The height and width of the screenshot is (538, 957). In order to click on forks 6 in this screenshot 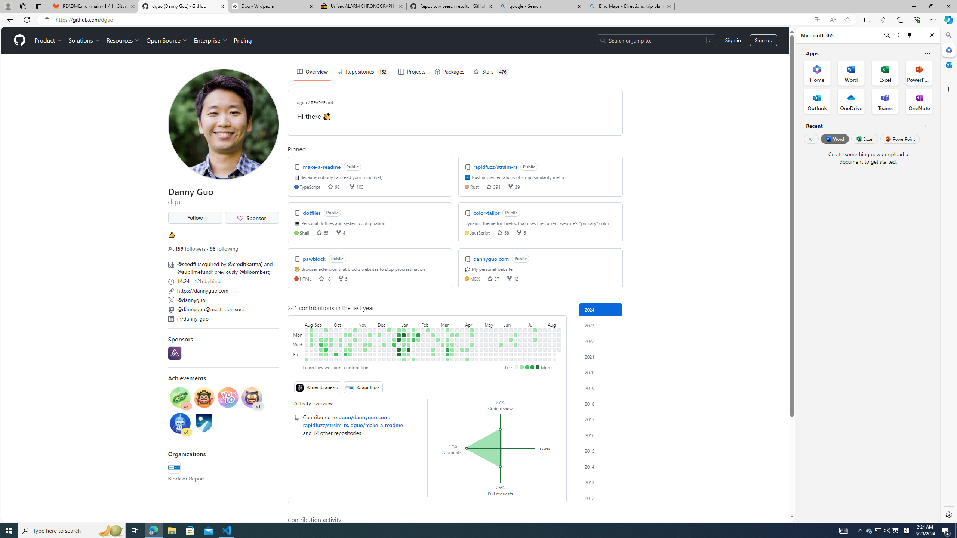, I will do `click(521, 232)`.